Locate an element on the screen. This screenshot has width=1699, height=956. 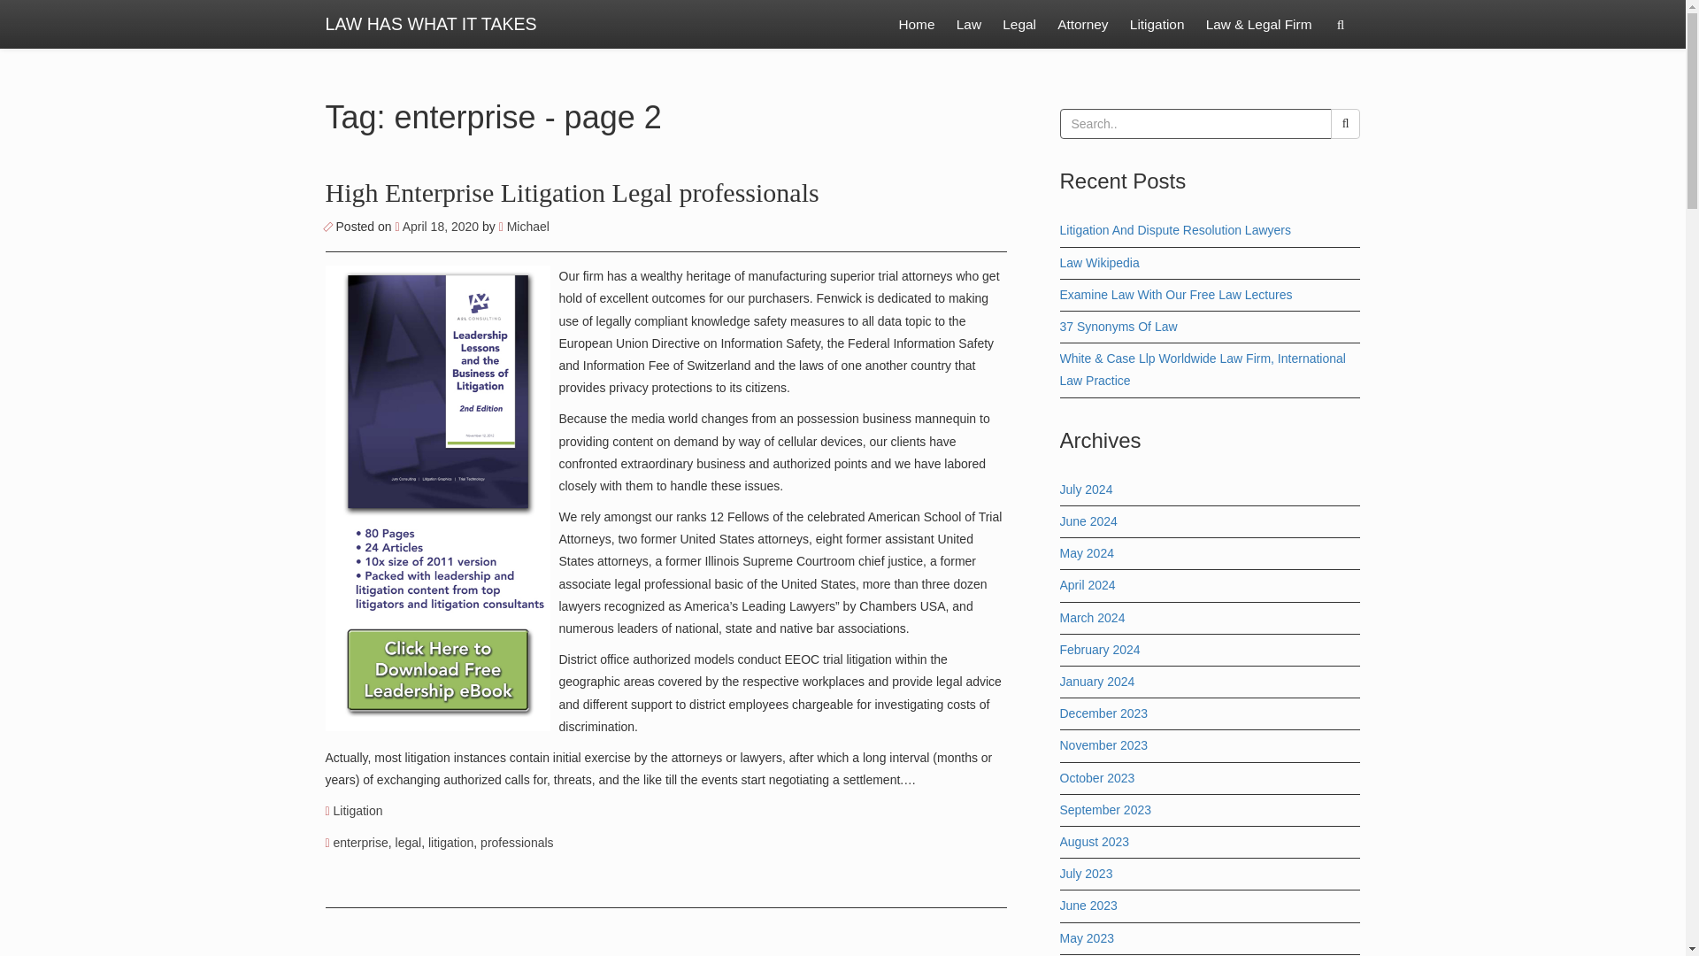
LAW HAS WHAT IT TAKES is located at coordinates (431, 25).